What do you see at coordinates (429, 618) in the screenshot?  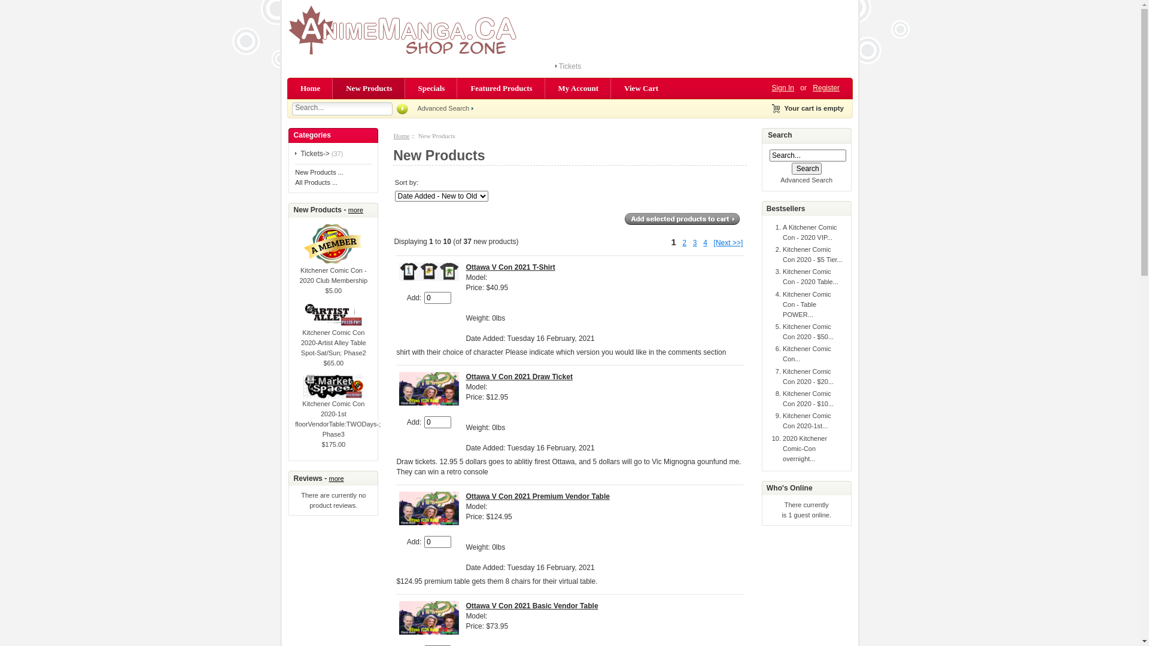 I see ` Ottawa V Con 2021 Basic Vendor Table ` at bounding box center [429, 618].